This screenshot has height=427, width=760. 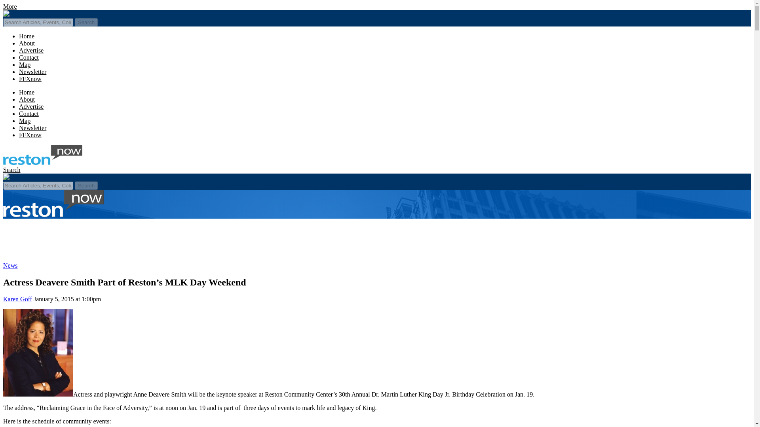 What do you see at coordinates (27, 43) in the screenshot?
I see `About` at bounding box center [27, 43].